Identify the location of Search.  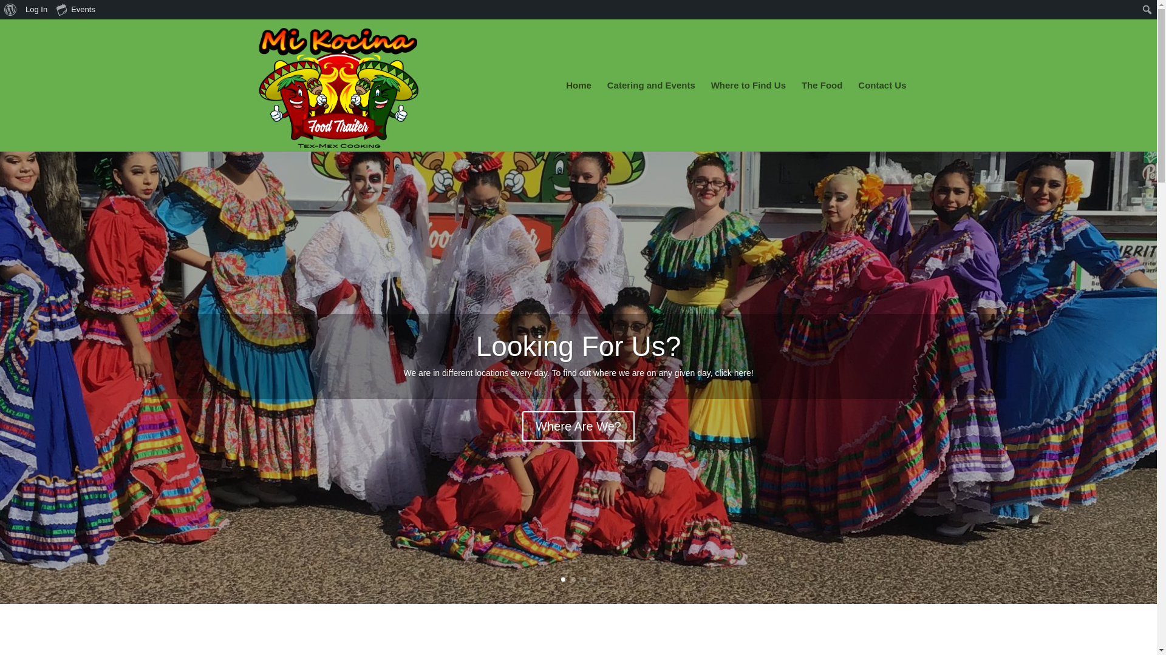
(13, 11).